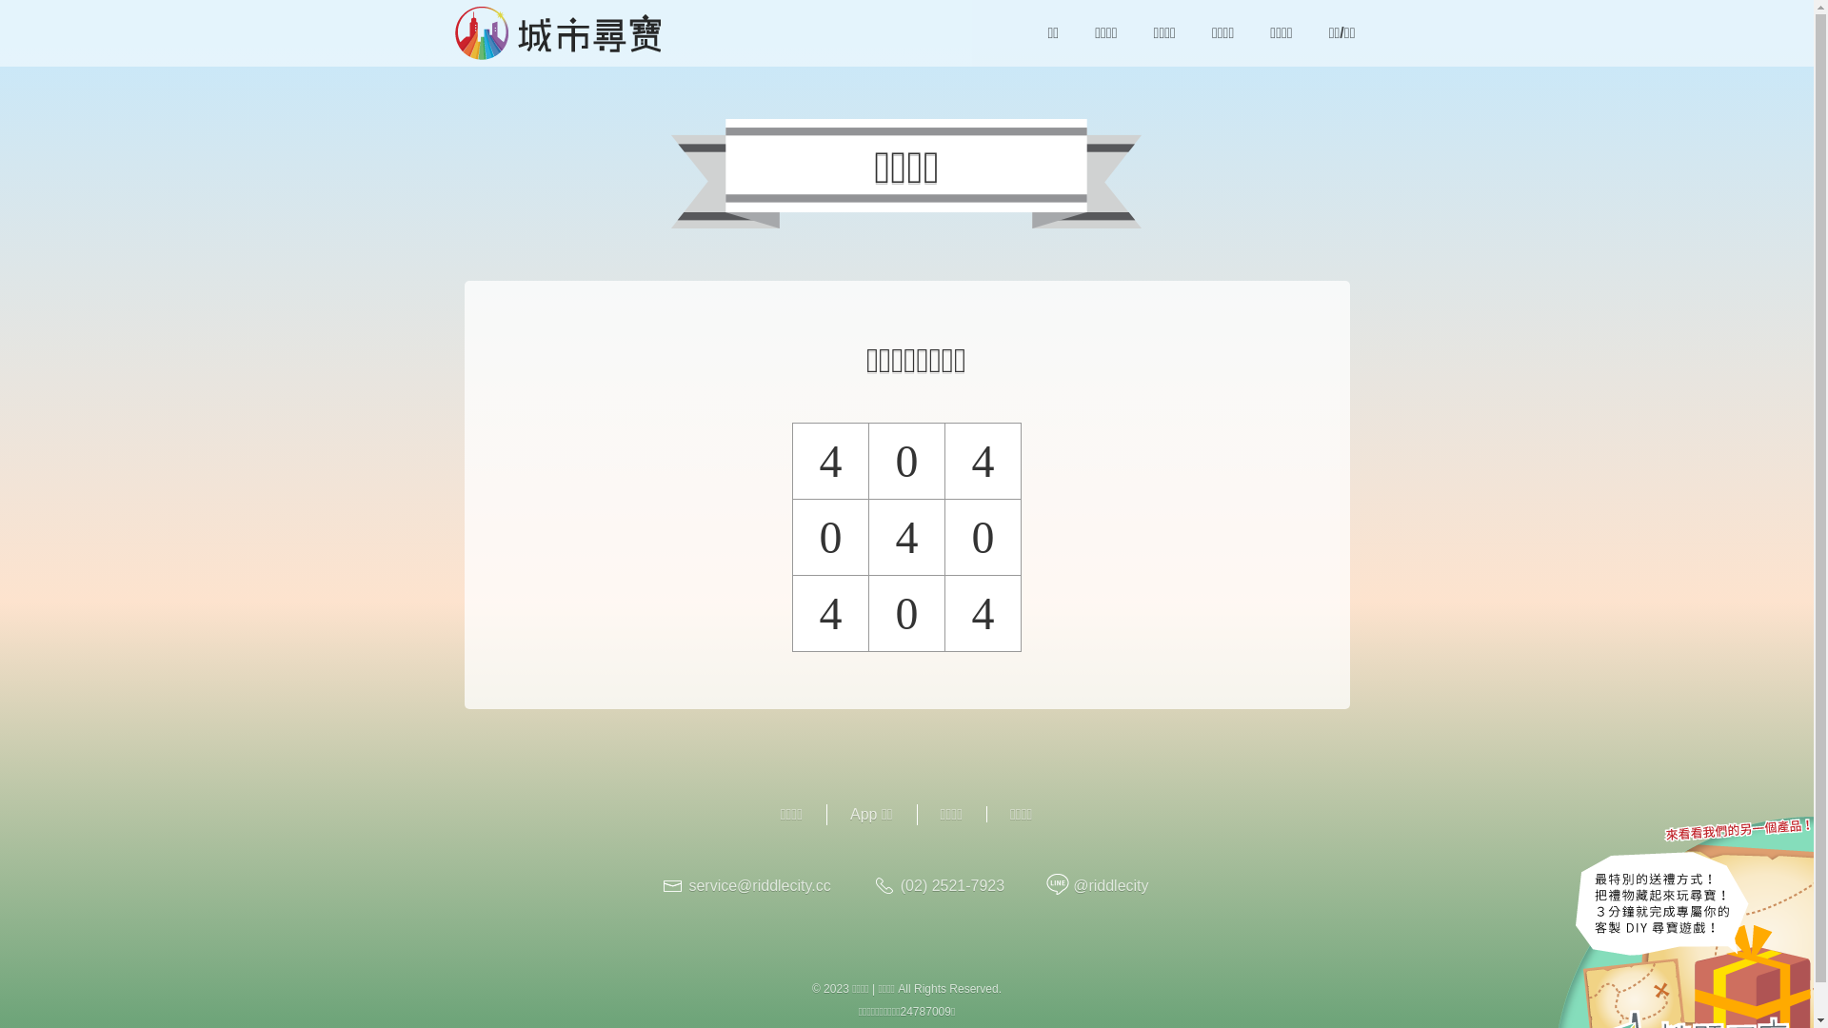  Describe the element at coordinates (952, 885) in the screenshot. I see `(02) 2521-7923` at that location.